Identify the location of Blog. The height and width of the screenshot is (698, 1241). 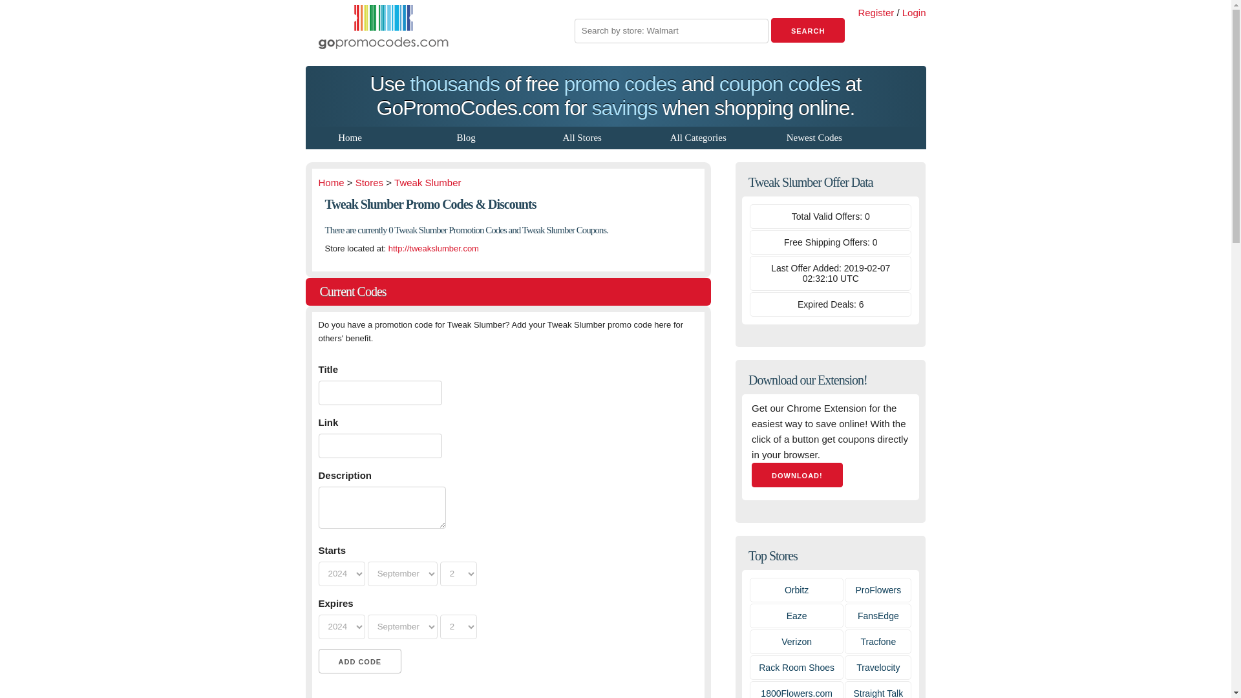
(465, 137).